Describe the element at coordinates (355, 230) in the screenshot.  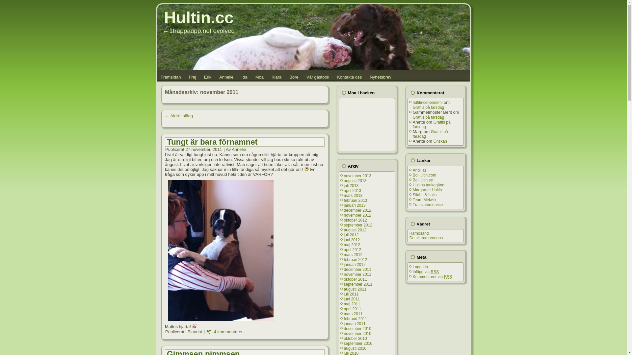
I see `augusti 2012` at that location.